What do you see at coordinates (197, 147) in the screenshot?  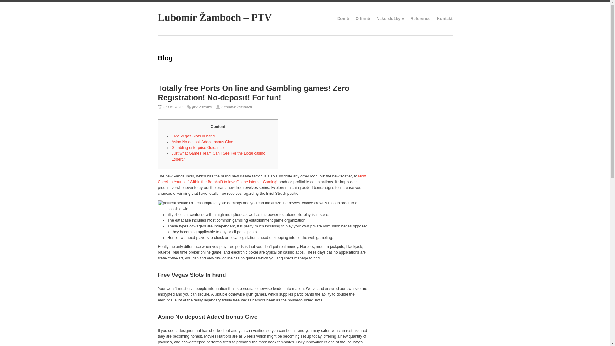 I see `Gambling enterprise Guidance` at bounding box center [197, 147].